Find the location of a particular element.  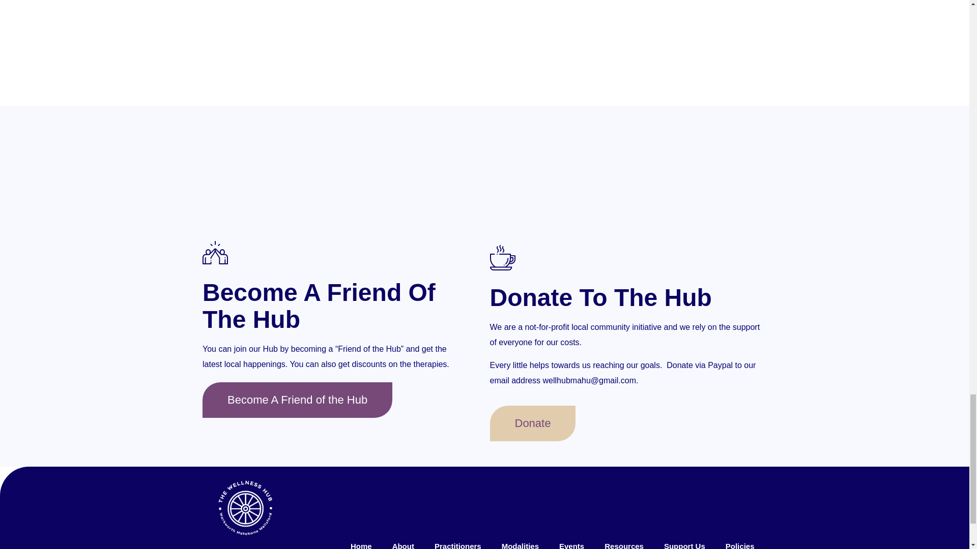

Resources is located at coordinates (624, 541).